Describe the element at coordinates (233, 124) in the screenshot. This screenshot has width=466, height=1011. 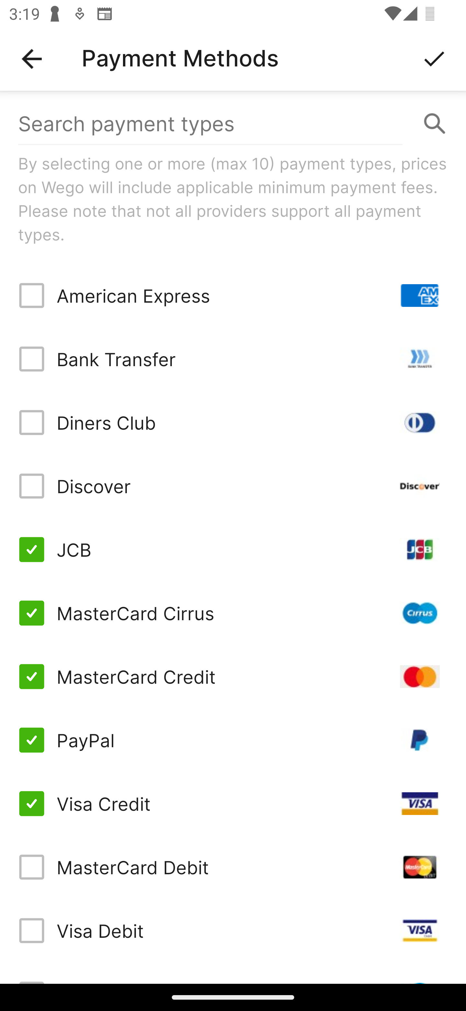
I see `Search payment types ` at that location.